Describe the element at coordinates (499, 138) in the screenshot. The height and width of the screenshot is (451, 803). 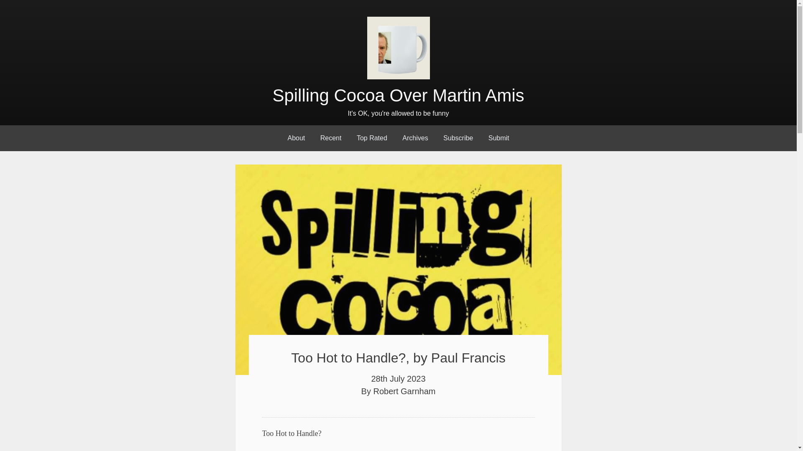
I see `Submit` at that location.